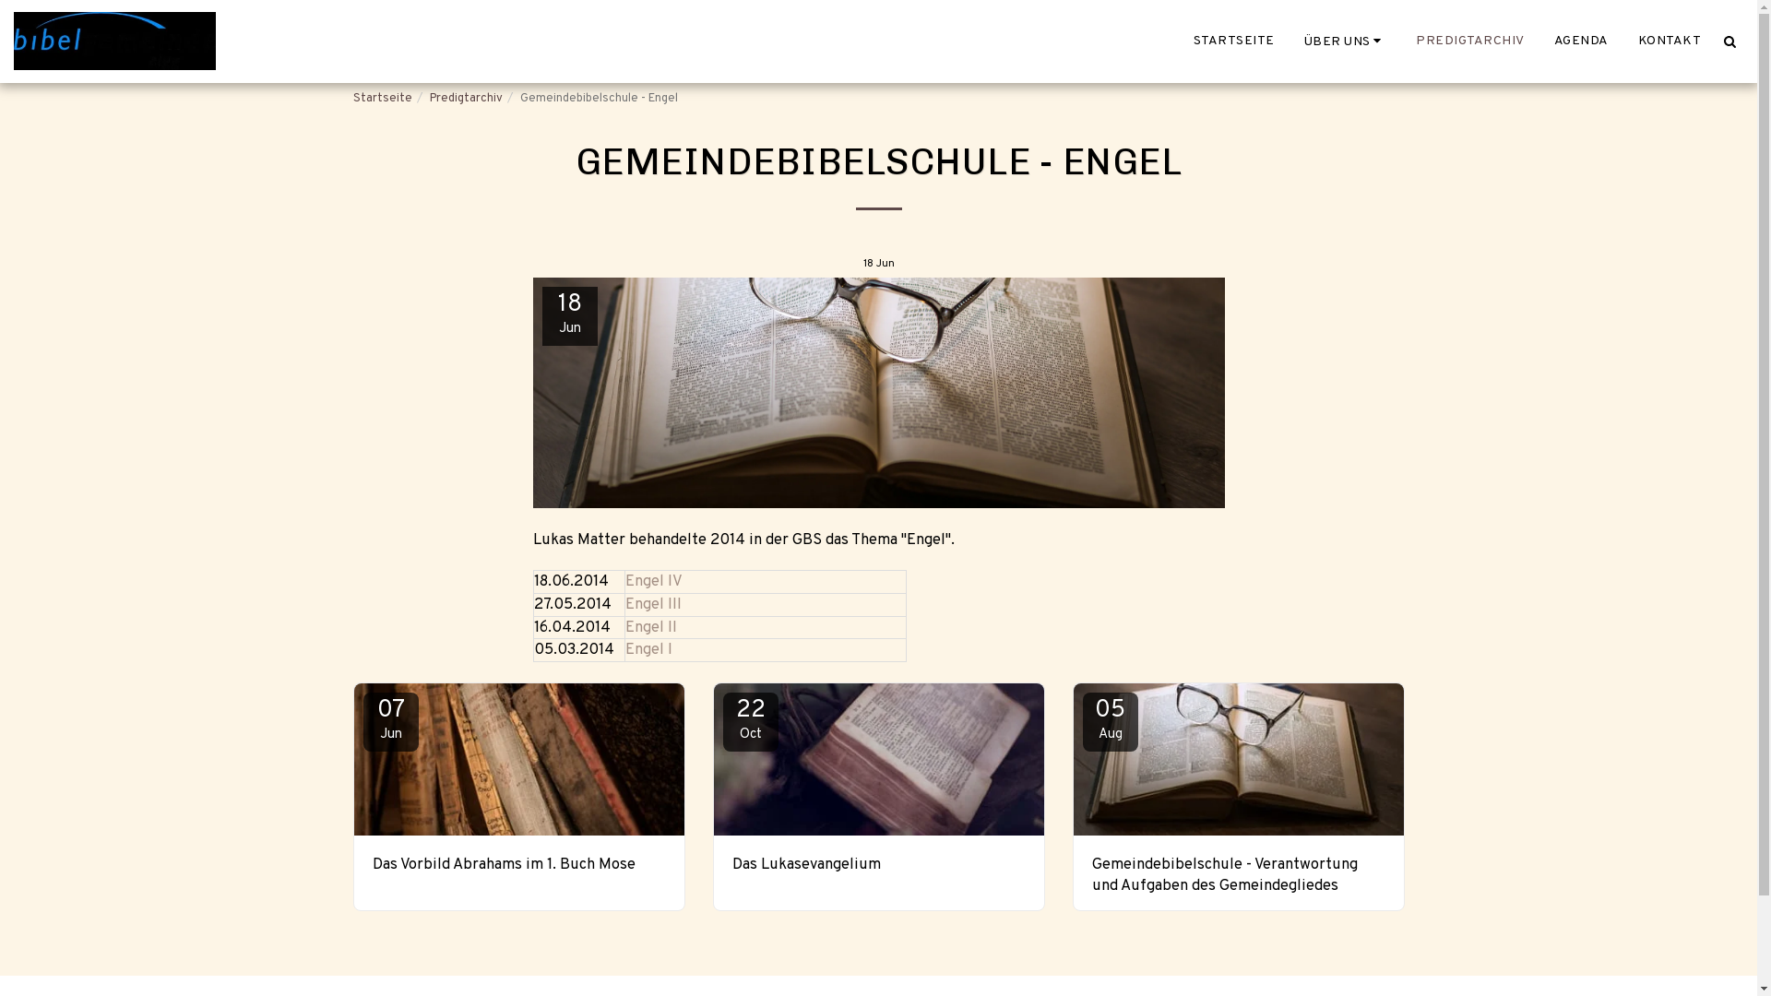 The height and width of the screenshot is (996, 1771). What do you see at coordinates (382, 98) in the screenshot?
I see `Startseite` at bounding box center [382, 98].